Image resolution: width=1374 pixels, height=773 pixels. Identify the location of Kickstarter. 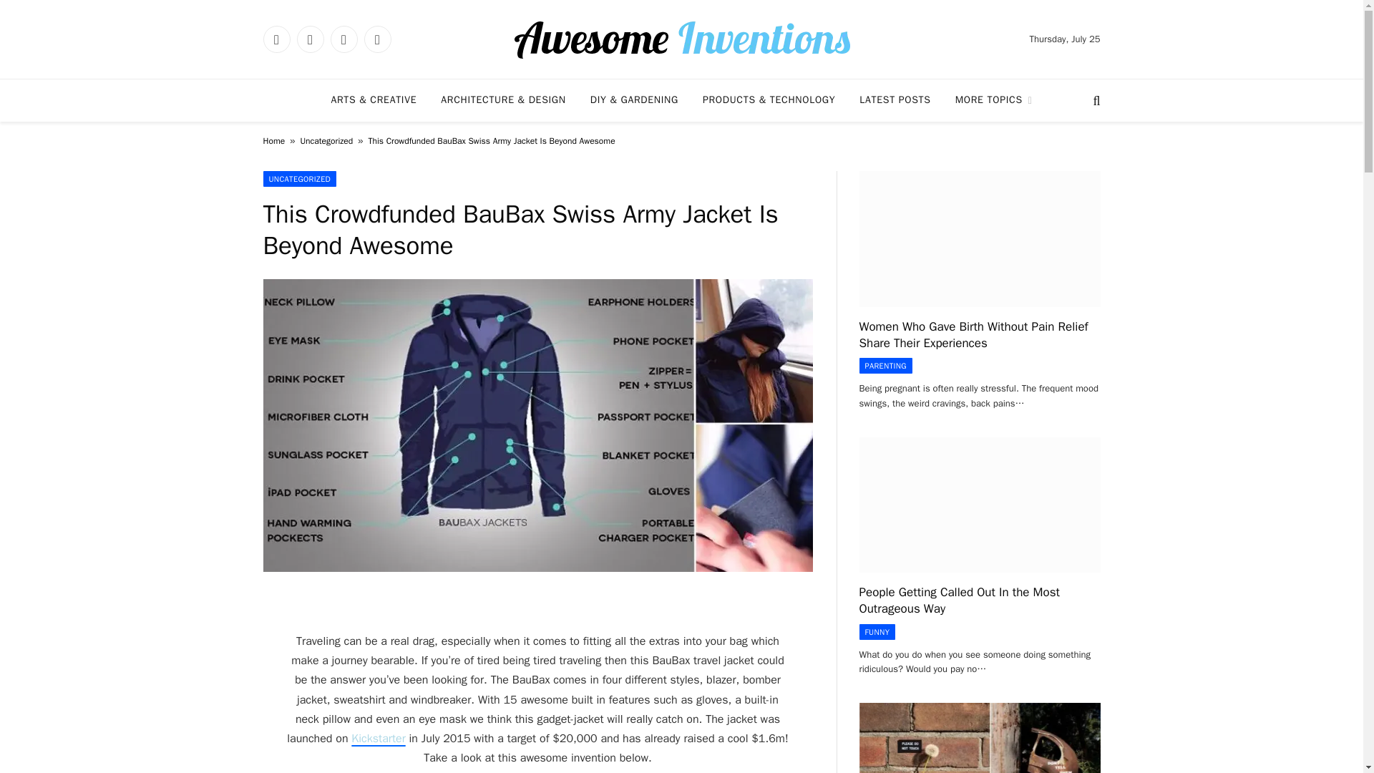
(378, 739).